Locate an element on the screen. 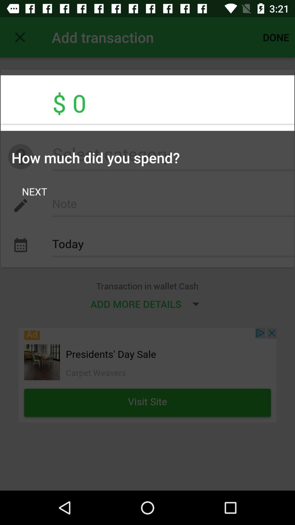 Image resolution: width=295 pixels, height=525 pixels. go to advertiser website is located at coordinates (147, 375).